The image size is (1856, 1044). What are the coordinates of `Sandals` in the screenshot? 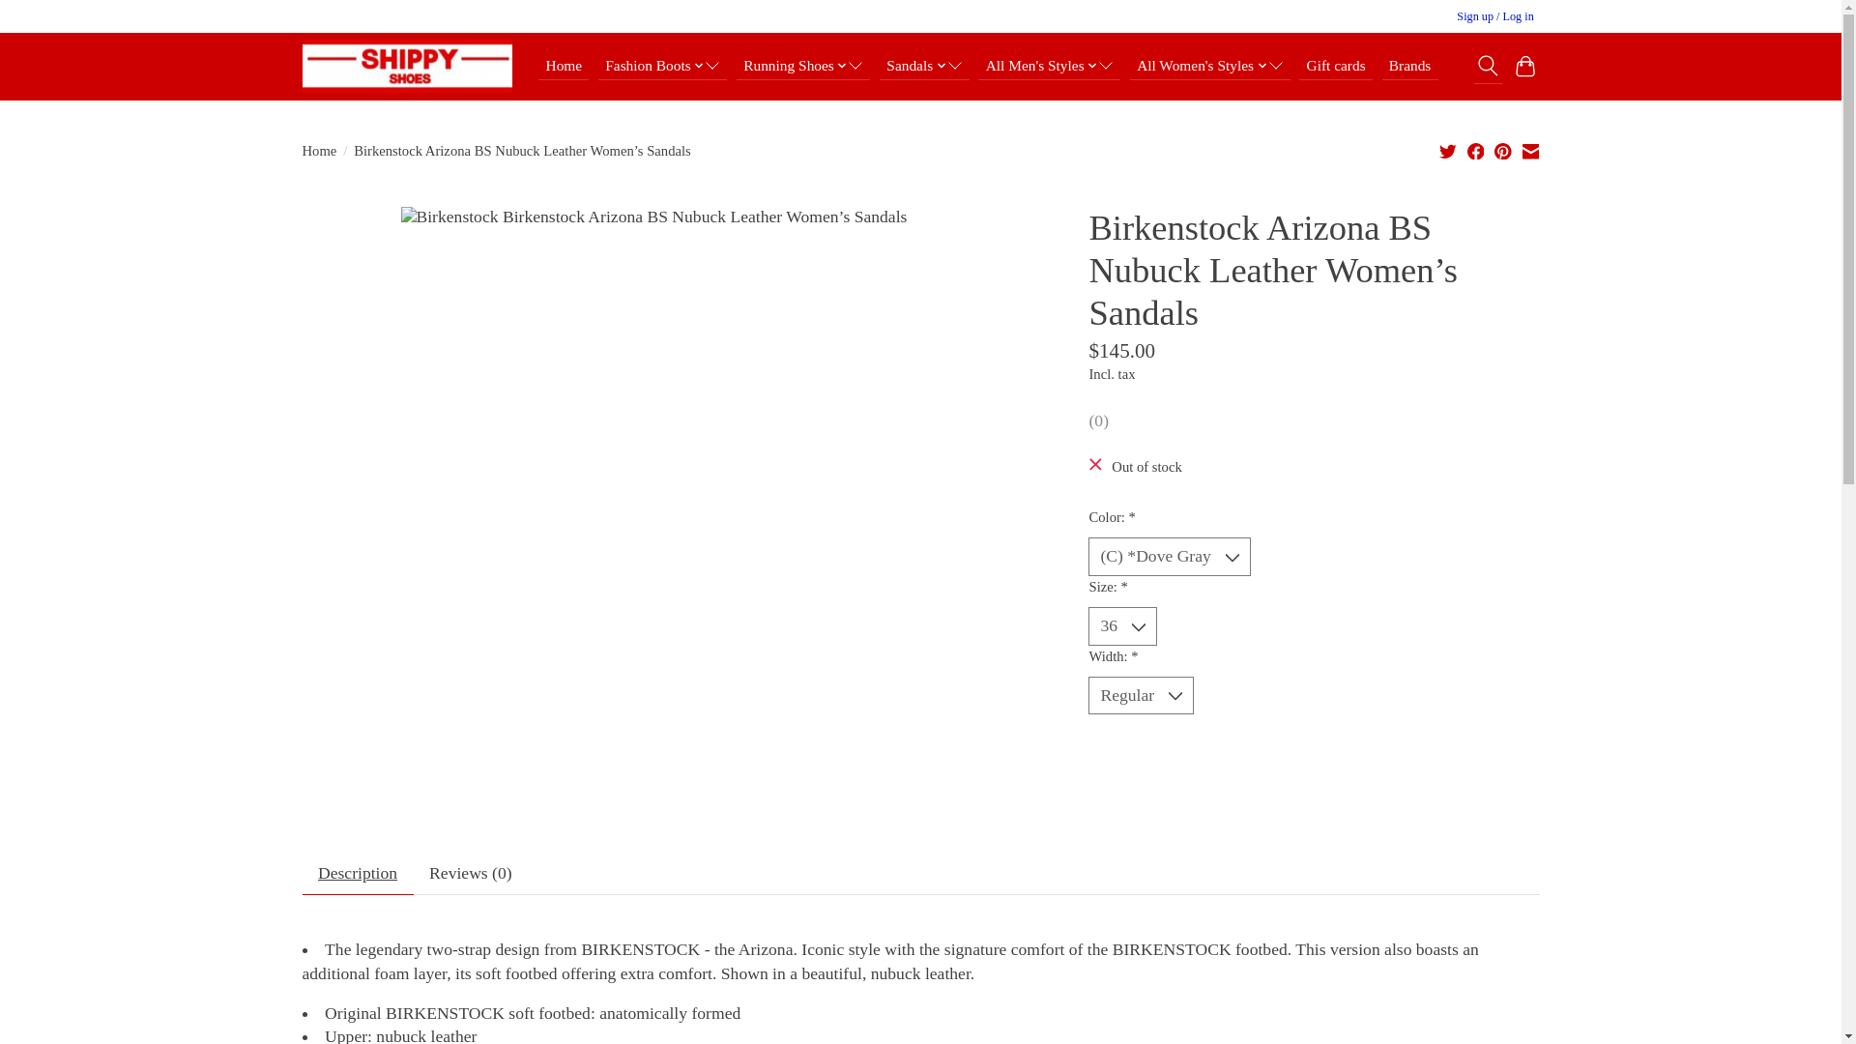 It's located at (924, 66).